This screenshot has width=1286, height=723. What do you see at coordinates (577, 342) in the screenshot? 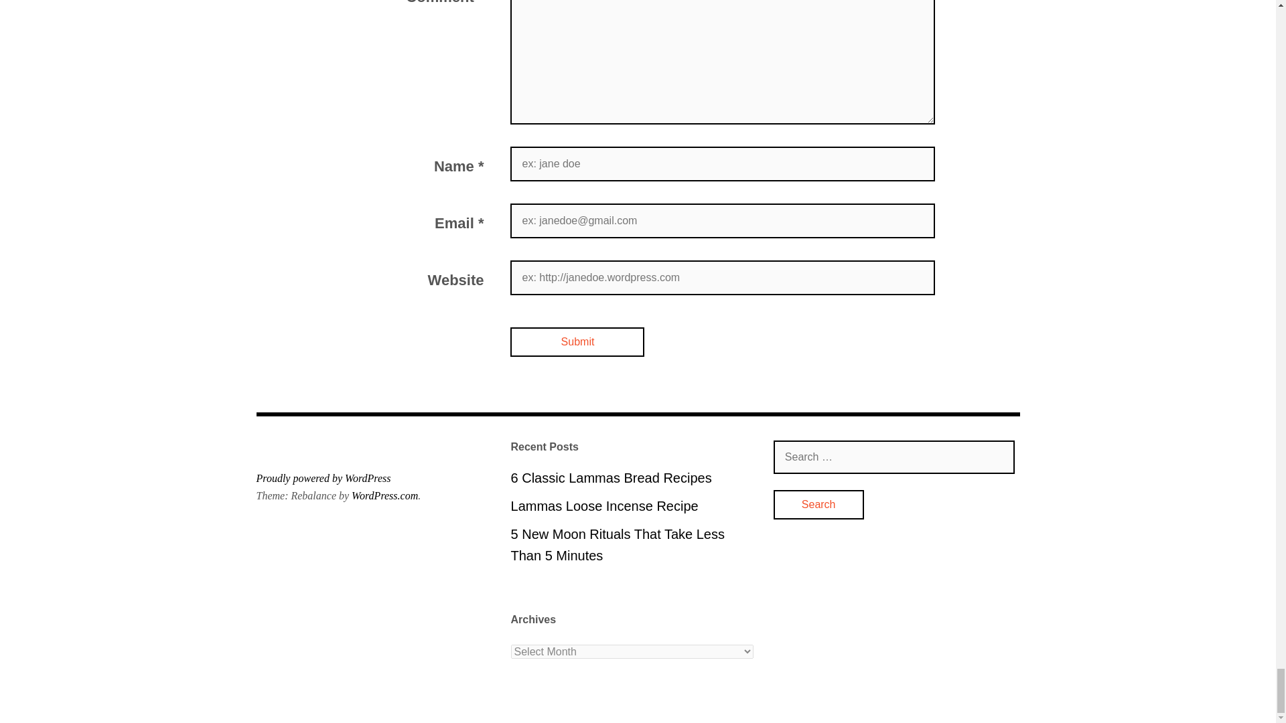
I see `Submit` at bounding box center [577, 342].